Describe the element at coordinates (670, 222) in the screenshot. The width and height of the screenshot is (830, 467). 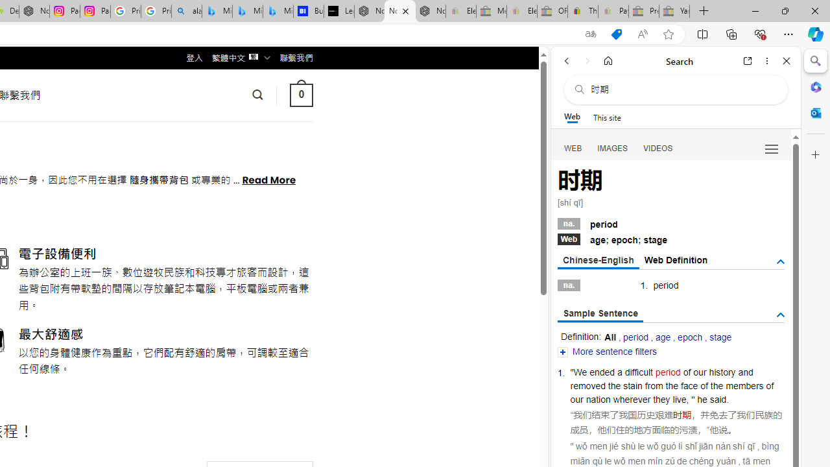
I see `na.period` at that location.